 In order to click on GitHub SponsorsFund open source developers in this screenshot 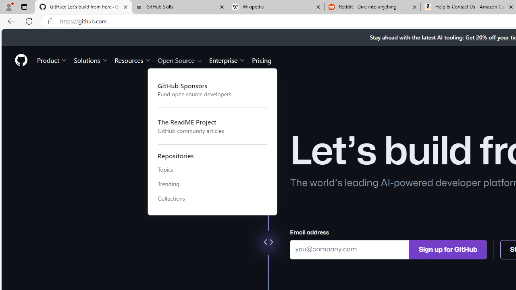, I will do `click(212, 89)`.